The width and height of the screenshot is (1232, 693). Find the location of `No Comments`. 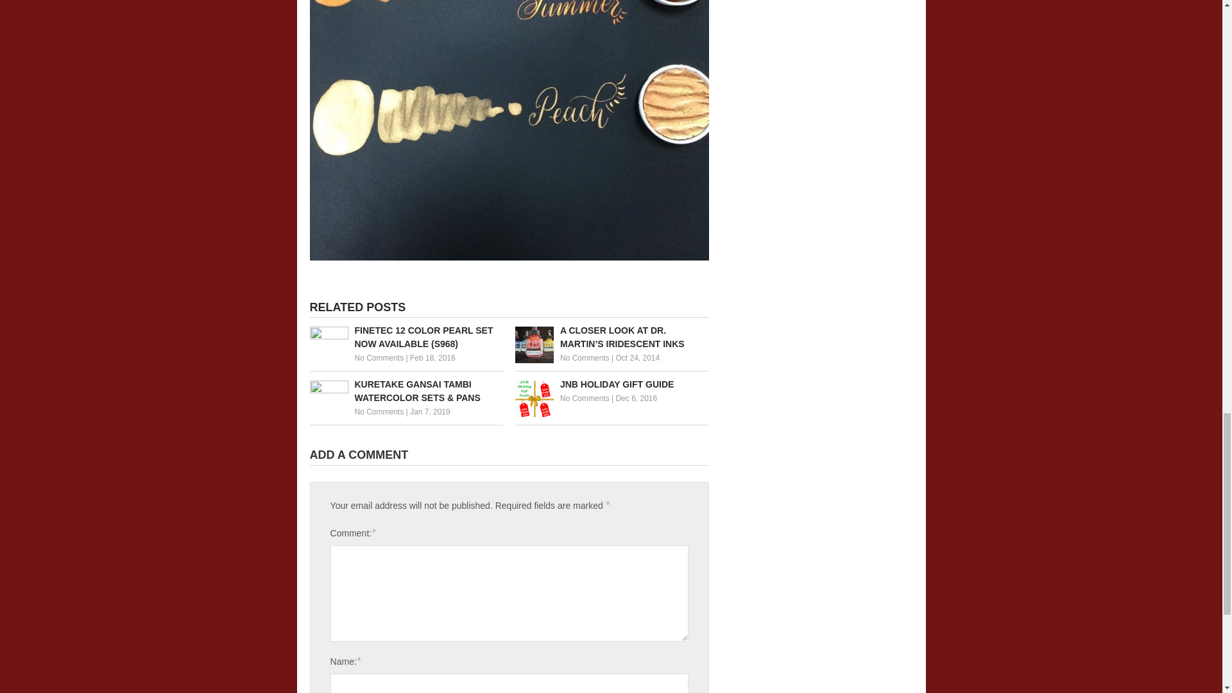

No Comments is located at coordinates (585, 357).